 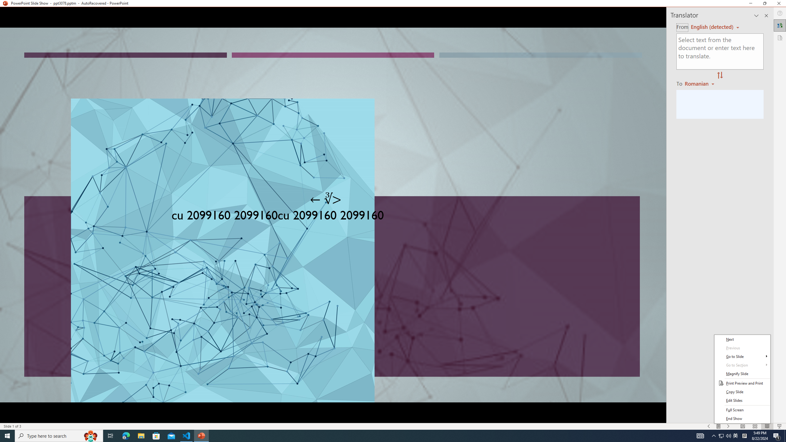 What do you see at coordinates (742, 365) in the screenshot?
I see `Go to Section` at bounding box center [742, 365].